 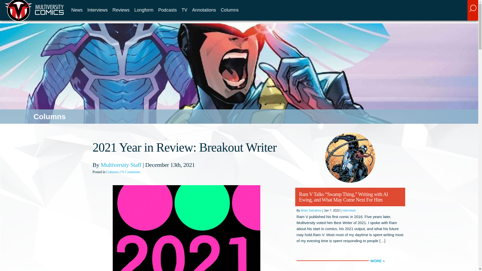 What do you see at coordinates (77, 10) in the screenshot?
I see `News` at bounding box center [77, 10].